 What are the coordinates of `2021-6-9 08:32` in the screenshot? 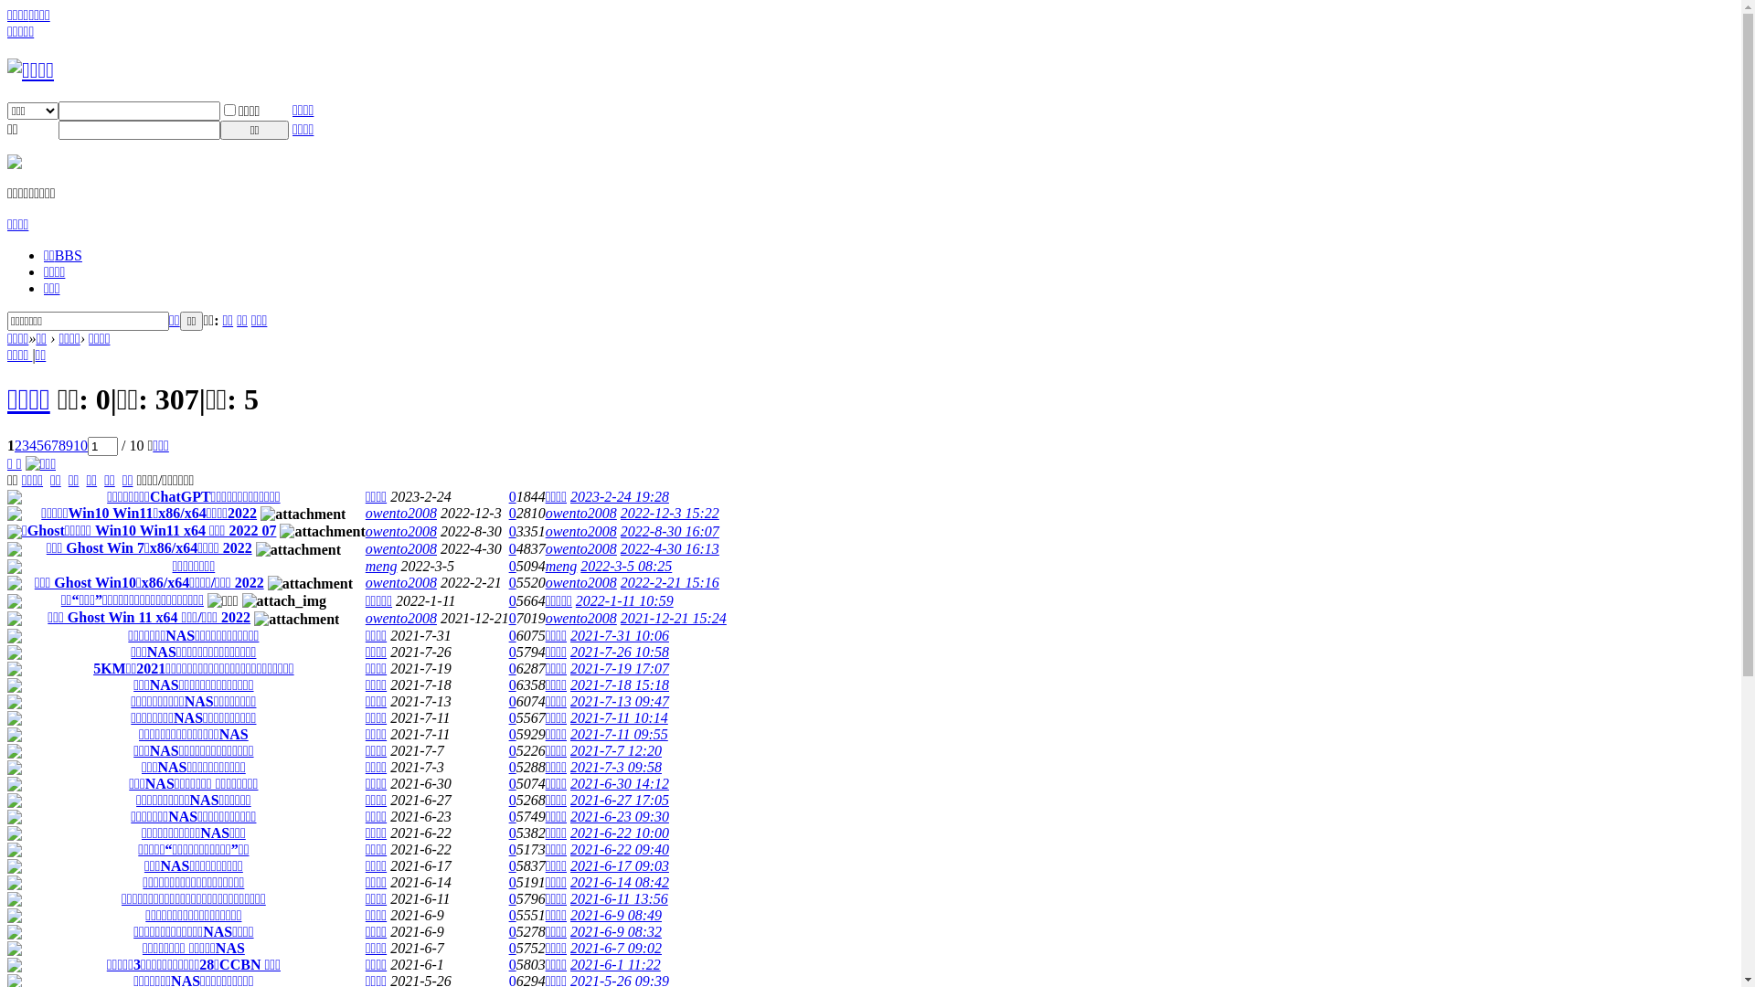 It's located at (616, 932).